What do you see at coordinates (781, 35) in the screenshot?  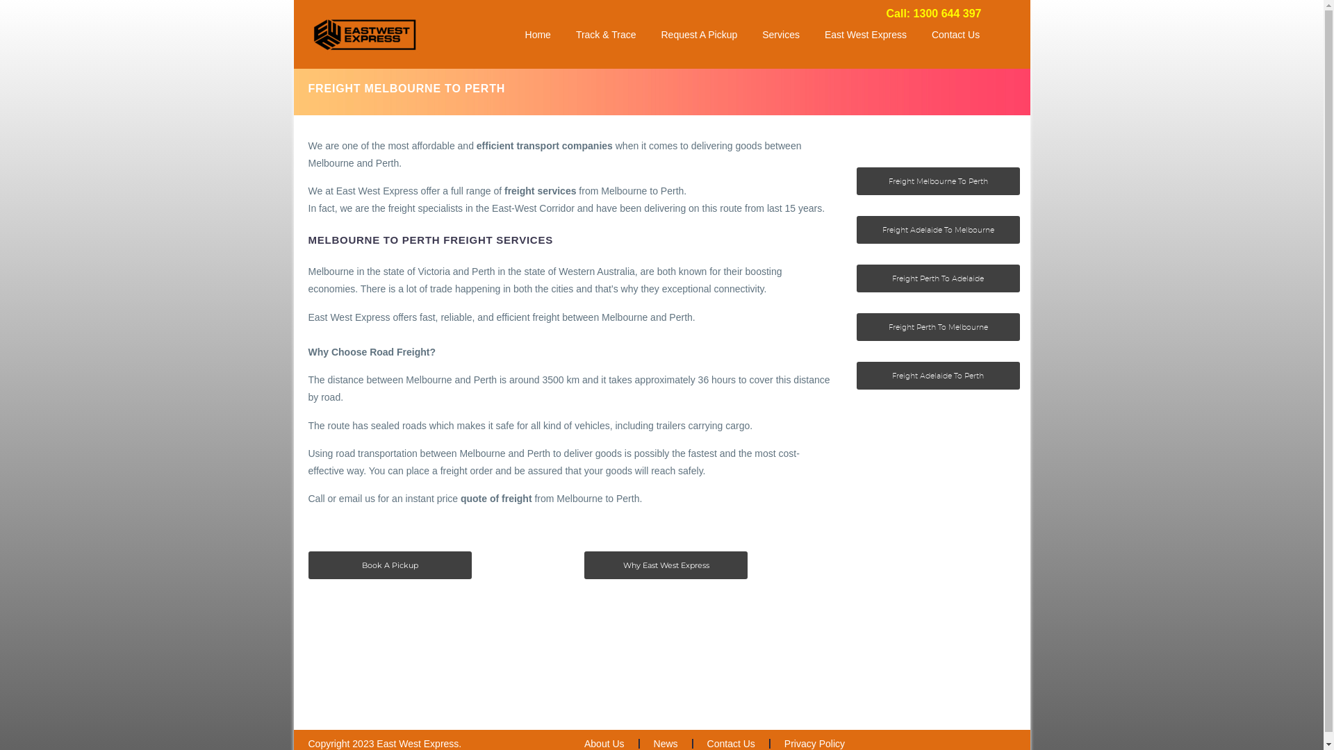 I see `Services` at bounding box center [781, 35].